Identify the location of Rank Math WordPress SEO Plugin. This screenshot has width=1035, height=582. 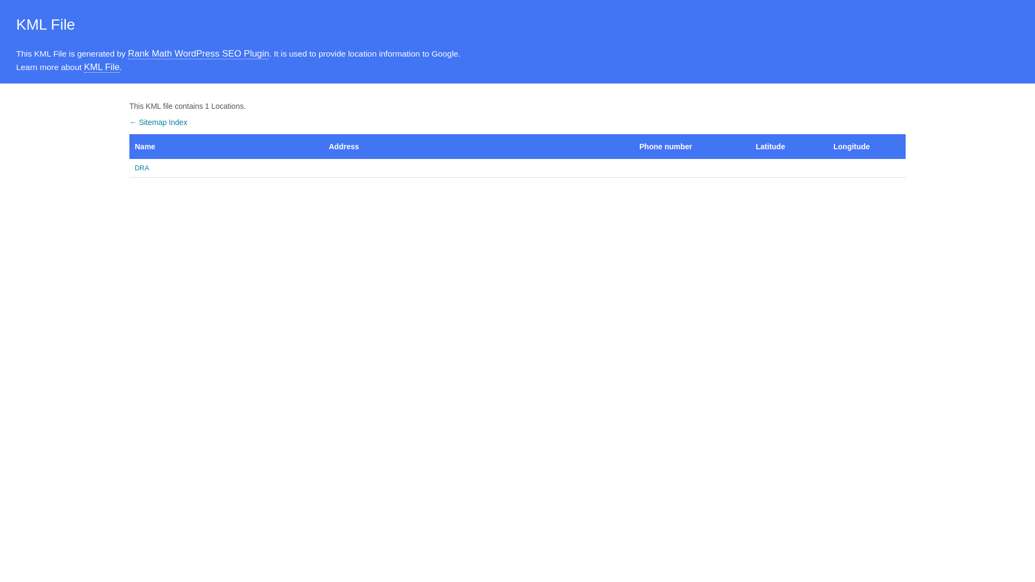
(198, 54).